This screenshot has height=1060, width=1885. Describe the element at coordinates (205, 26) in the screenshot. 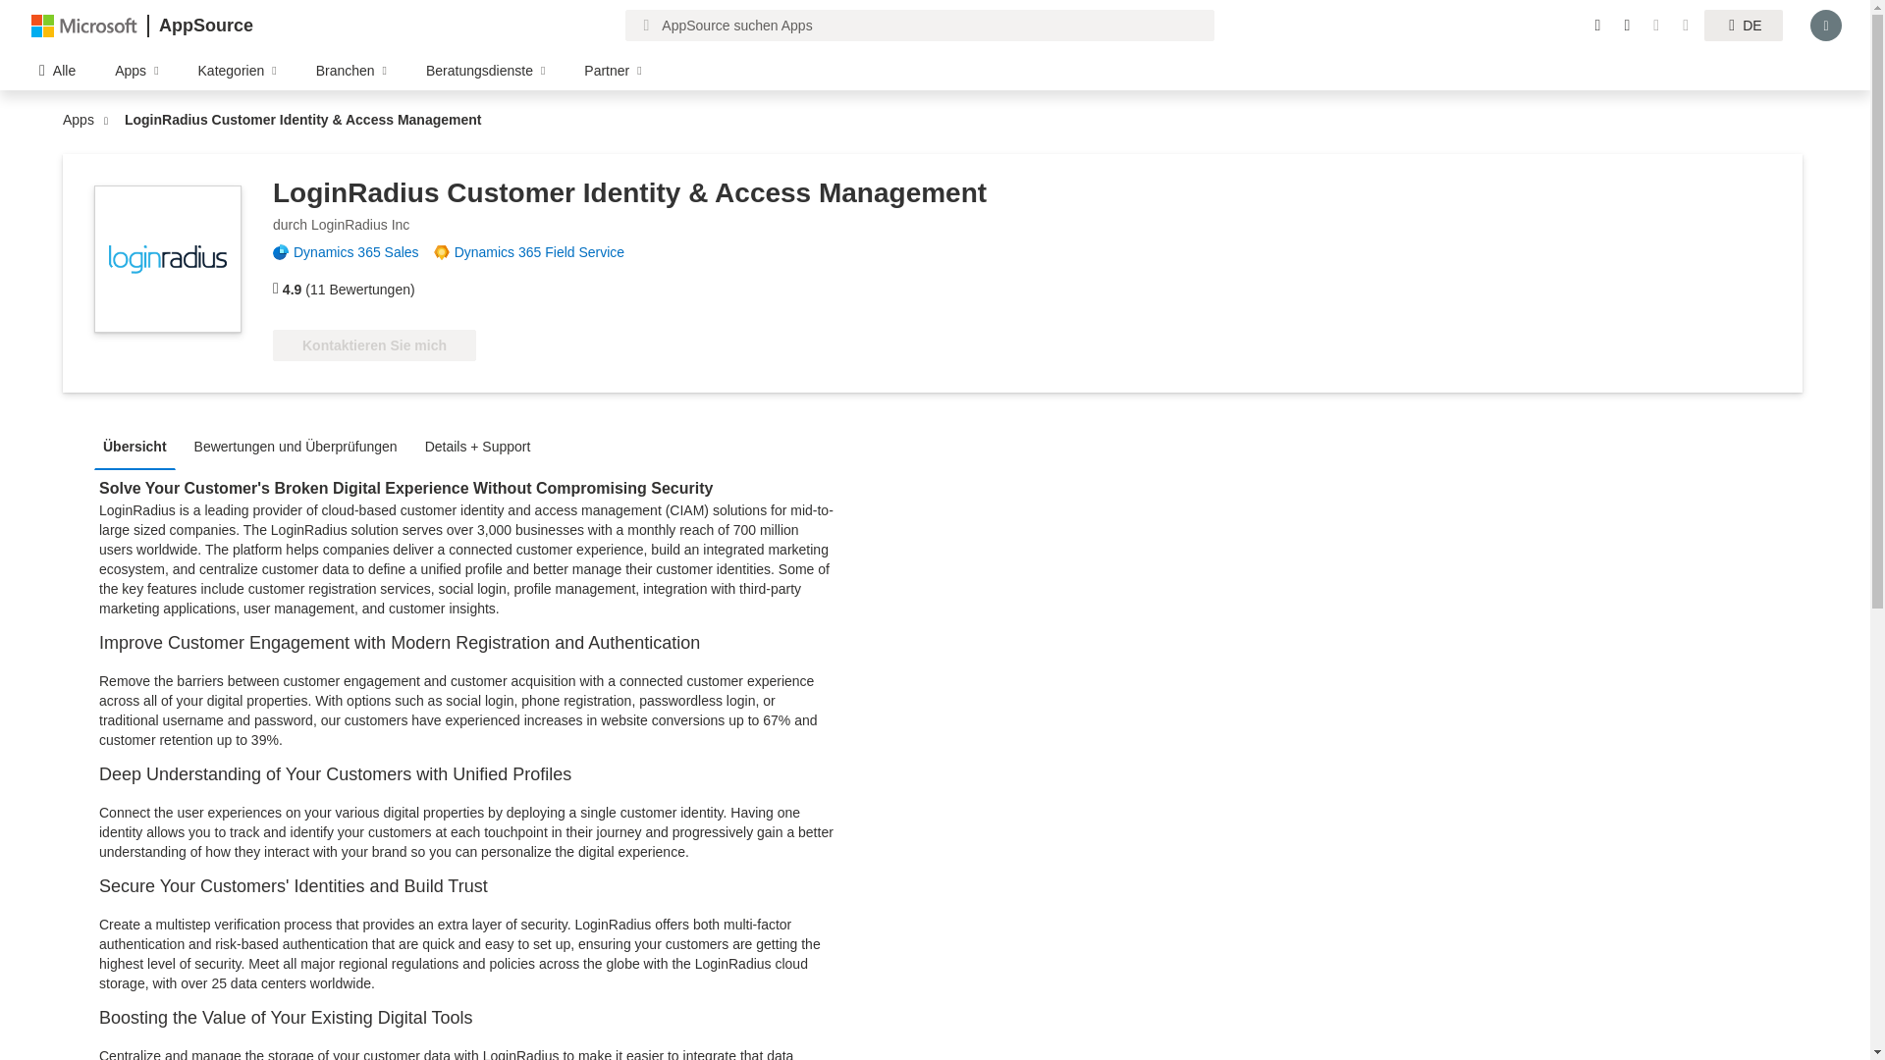

I see `AppSource` at that location.